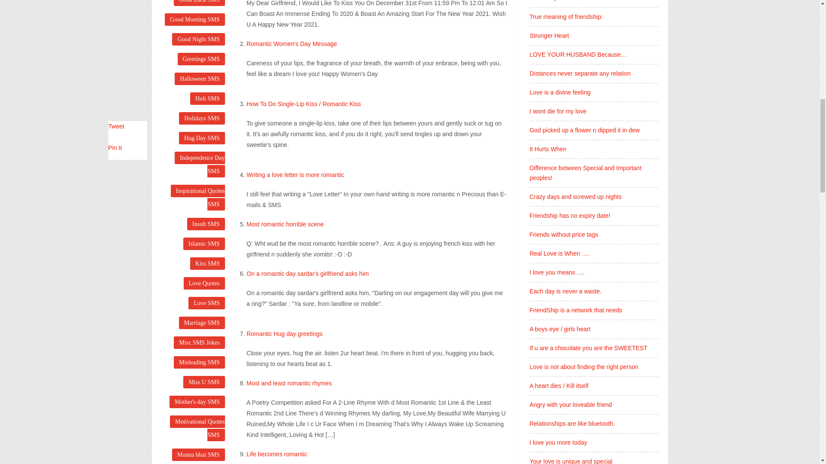  I want to click on Marriage SMS, so click(202, 322).